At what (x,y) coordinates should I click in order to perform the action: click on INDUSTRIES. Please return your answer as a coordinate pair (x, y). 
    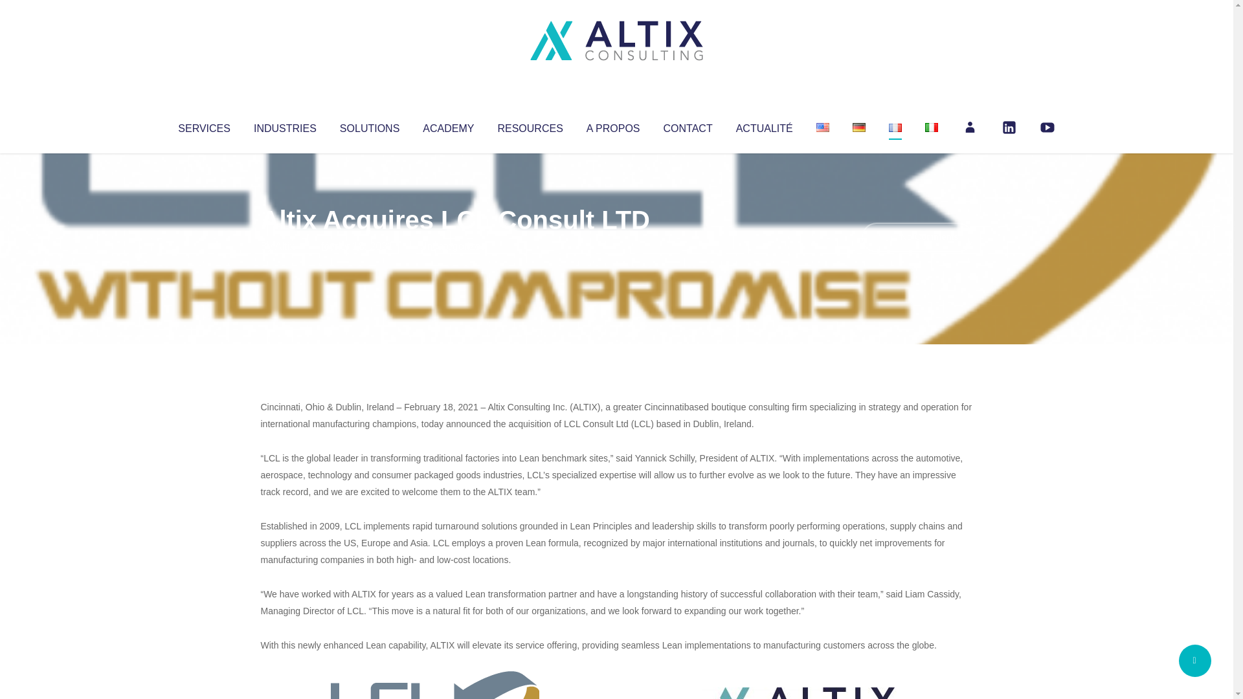
    Looking at the image, I should click on (285, 126).